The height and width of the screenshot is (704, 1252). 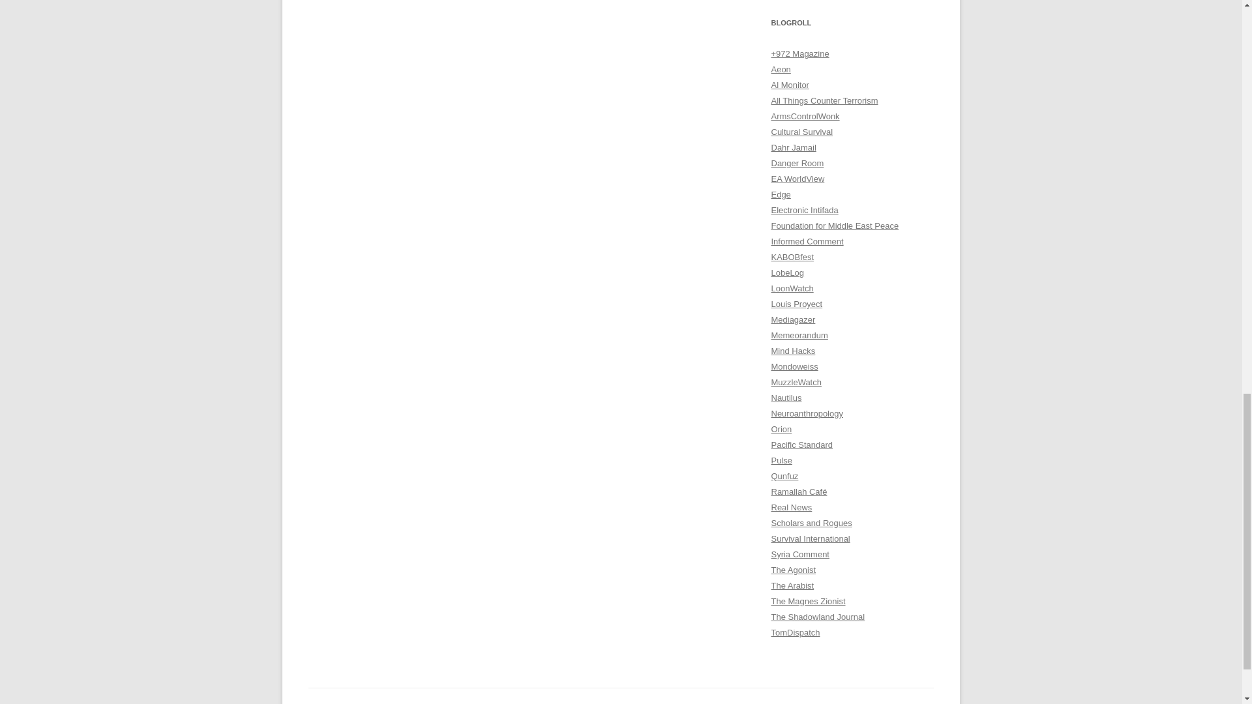 What do you see at coordinates (797, 163) in the screenshot?
I see `Danger Room` at bounding box center [797, 163].